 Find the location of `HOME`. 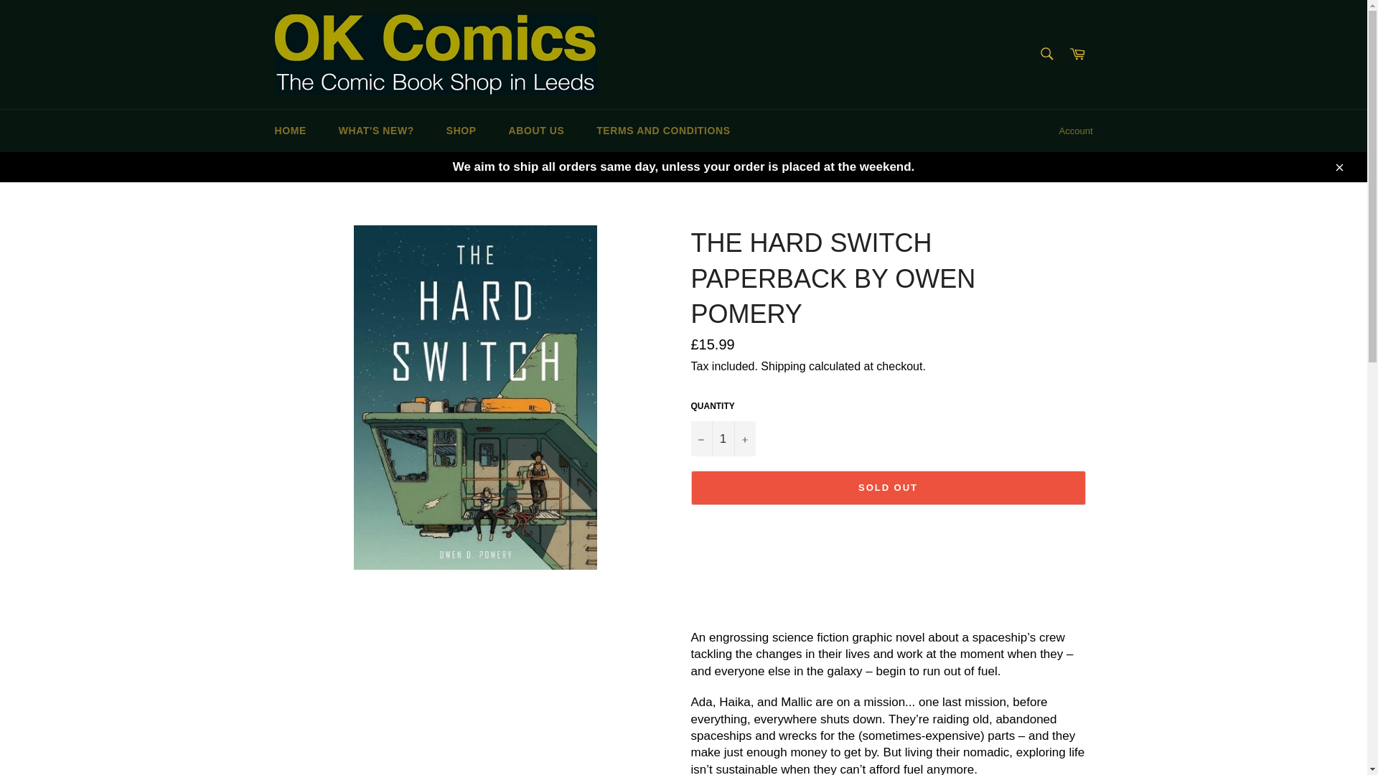

HOME is located at coordinates (290, 131).